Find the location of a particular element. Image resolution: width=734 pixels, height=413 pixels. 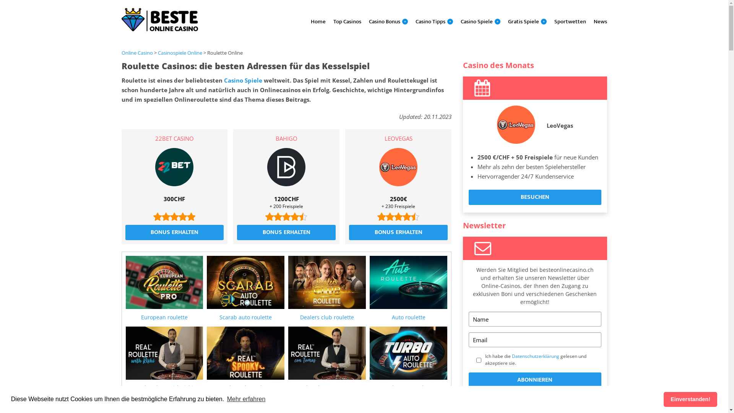

Abonnieren is located at coordinates (535, 380).